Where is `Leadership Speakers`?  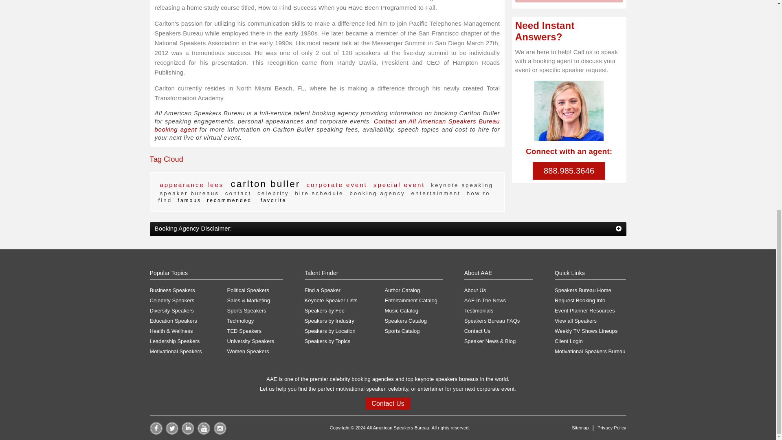
Leadership Speakers is located at coordinates (189, 341).